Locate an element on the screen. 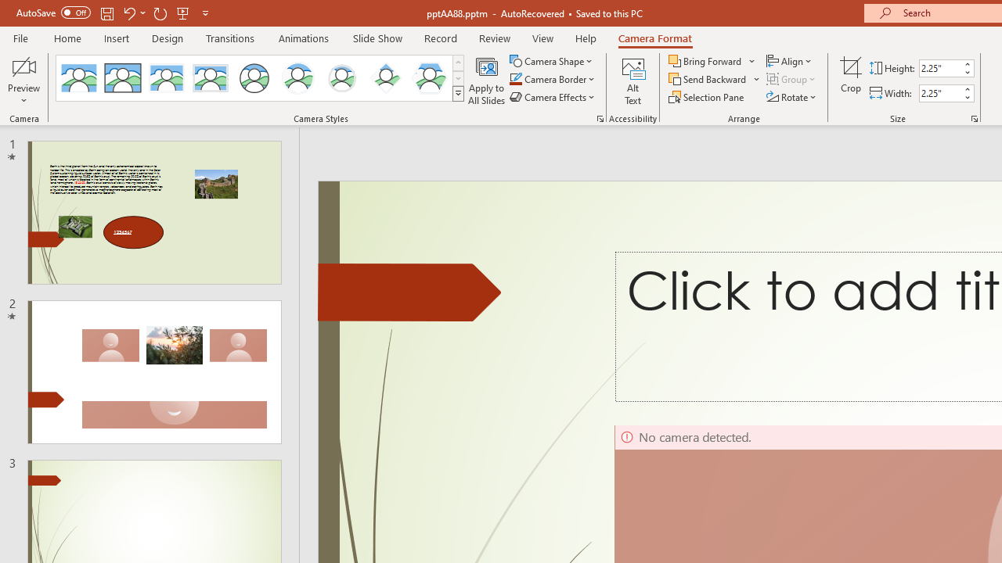 The width and height of the screenshot is (1002, 563). Align is located at coordinates (791, 61).